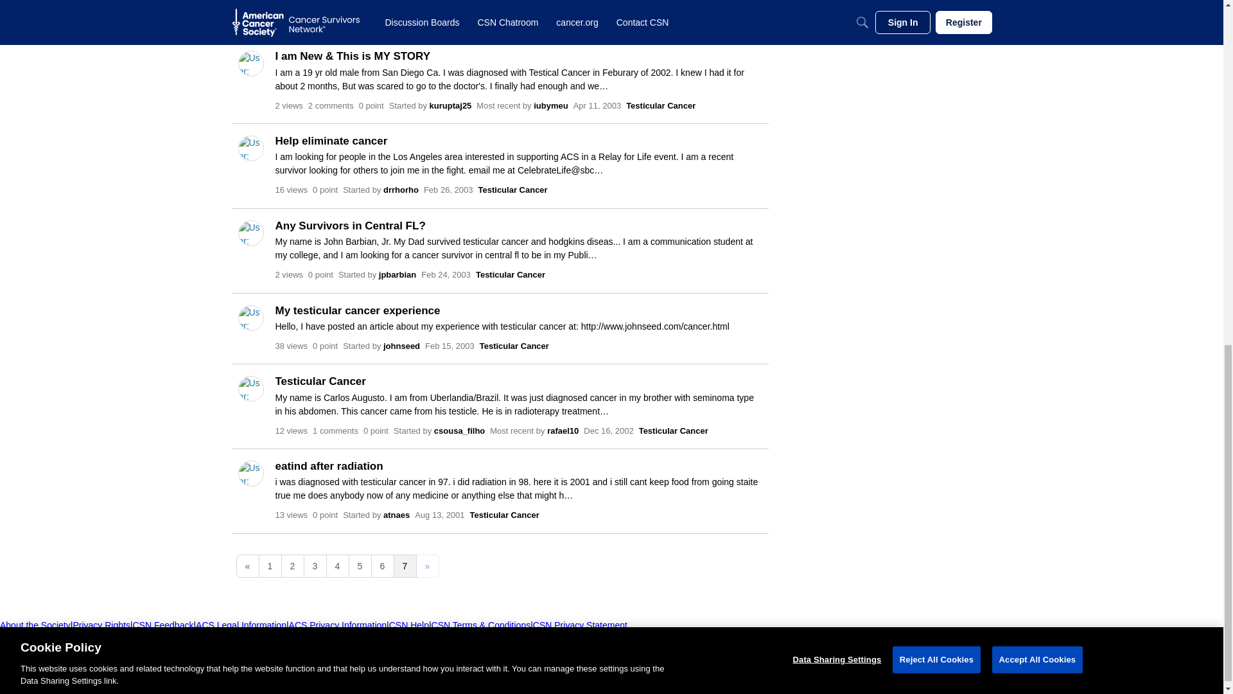  What do you see at coordinates (446, 275) in the screenshot?
I see `Monday, February 24, 2003 at 2:14 PM` at bounding box center [446, 275].